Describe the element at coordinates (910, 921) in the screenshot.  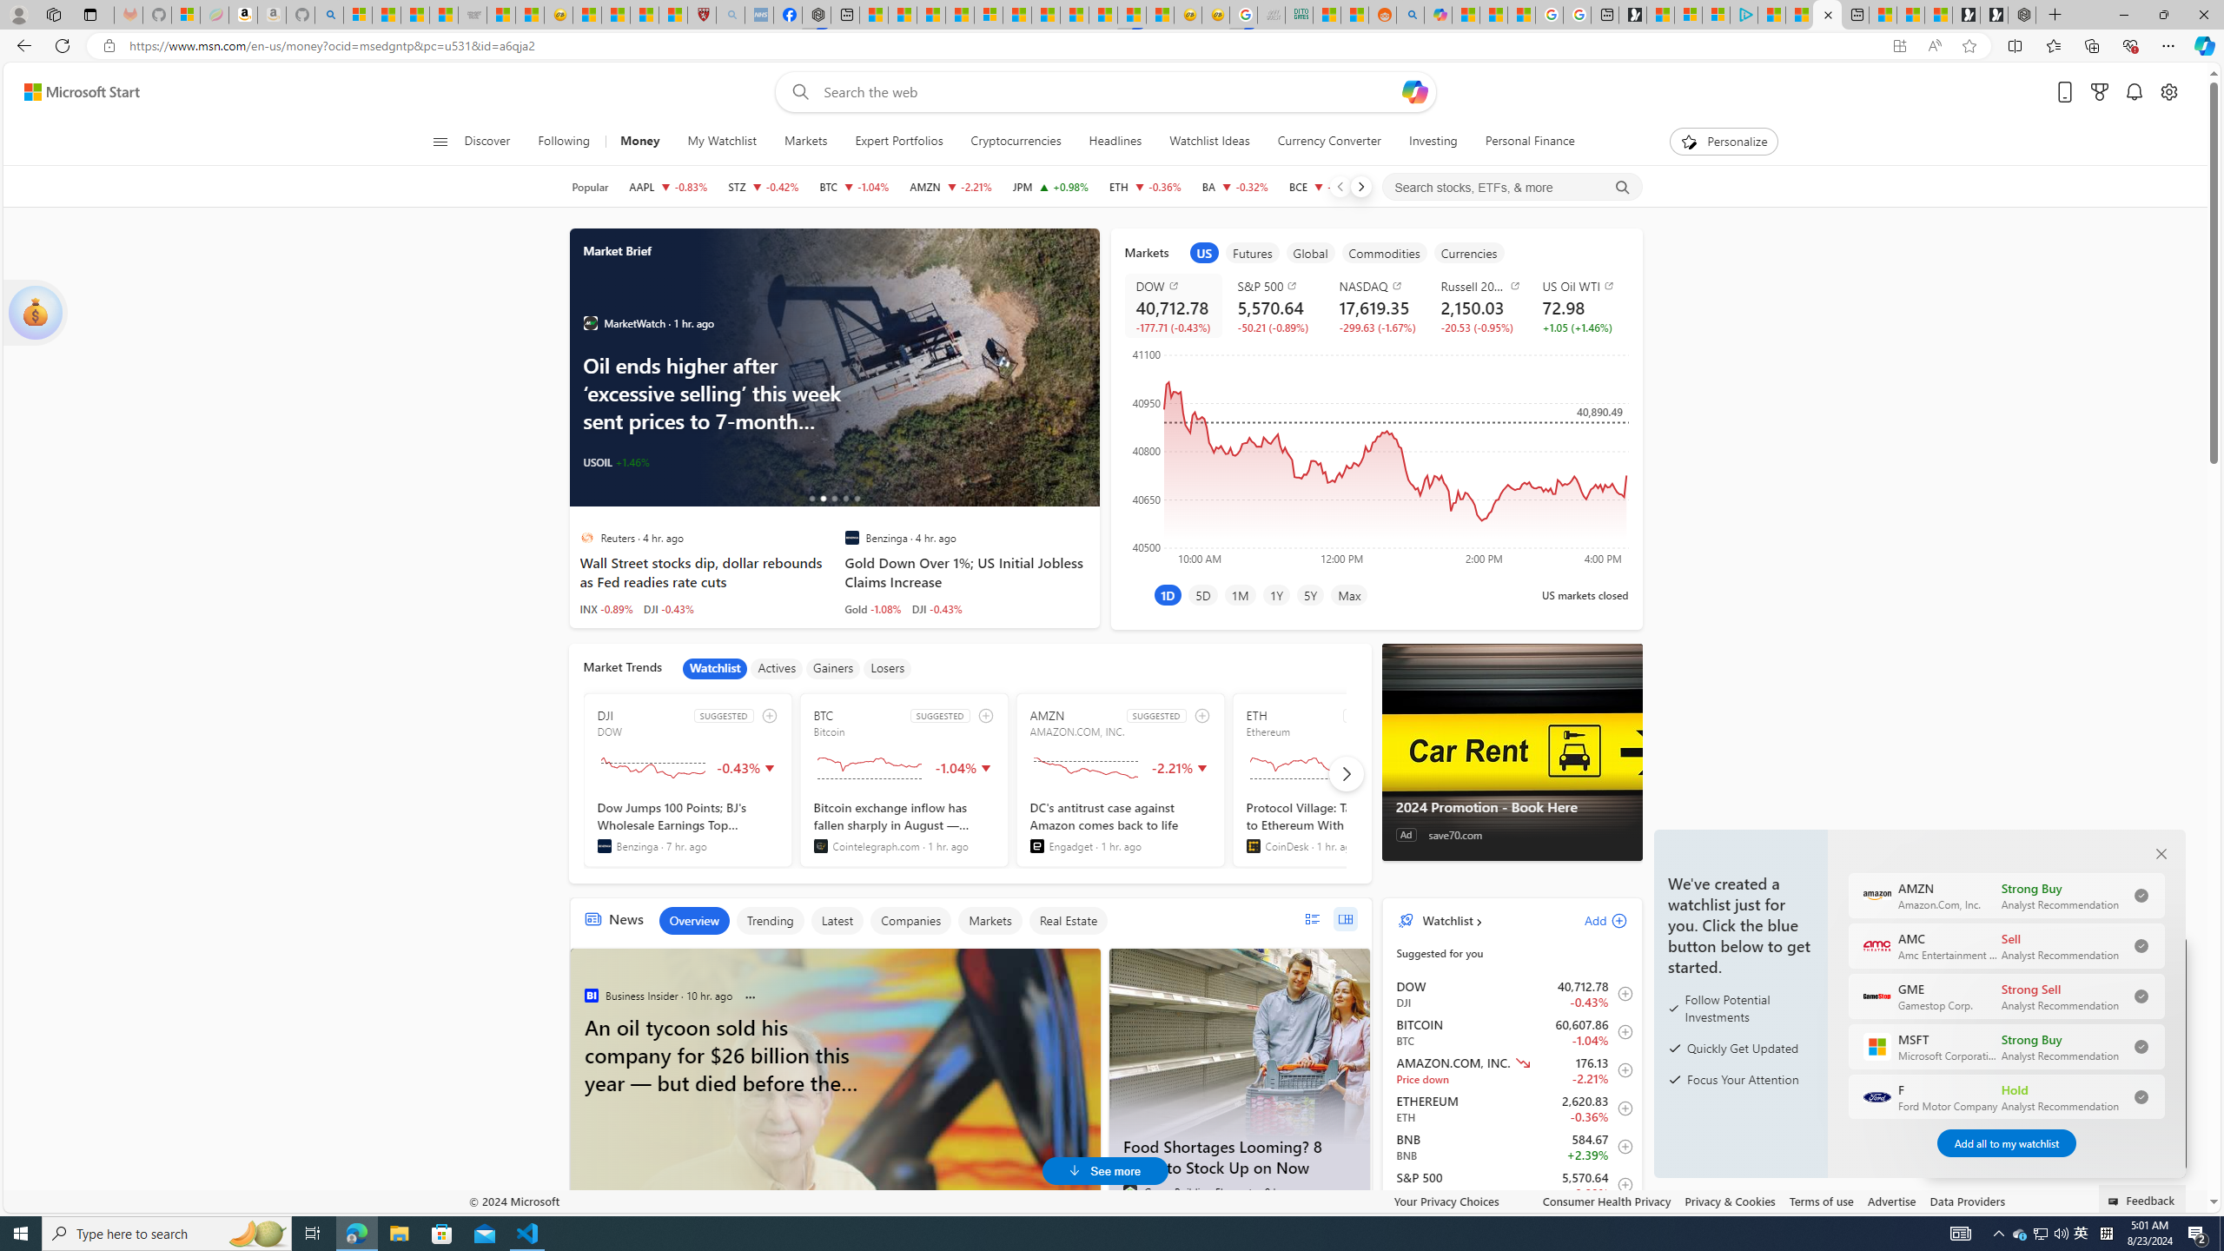
I see `Companies` at that location.